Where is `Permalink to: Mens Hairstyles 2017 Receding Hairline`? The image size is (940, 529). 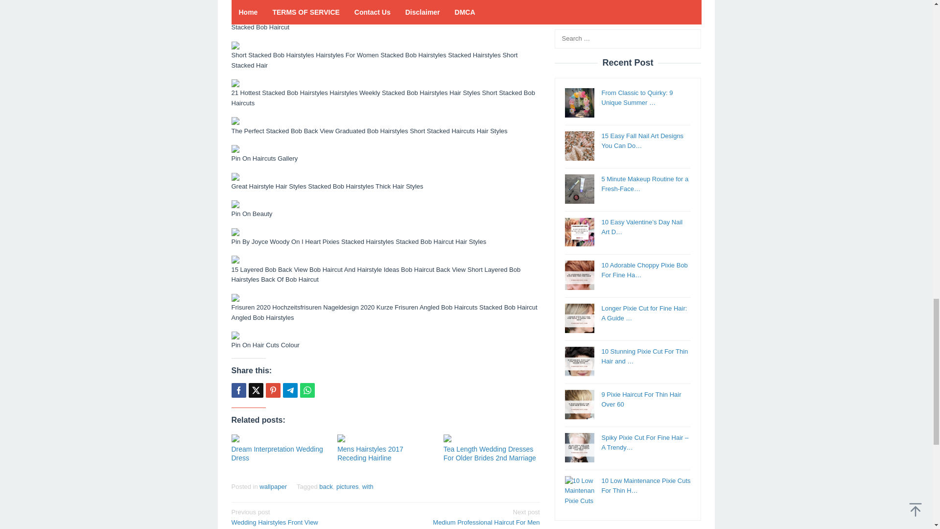 Permalink to: Mens Hairstyles 2017 Receding Hairline is located at coordinates (370, 454).